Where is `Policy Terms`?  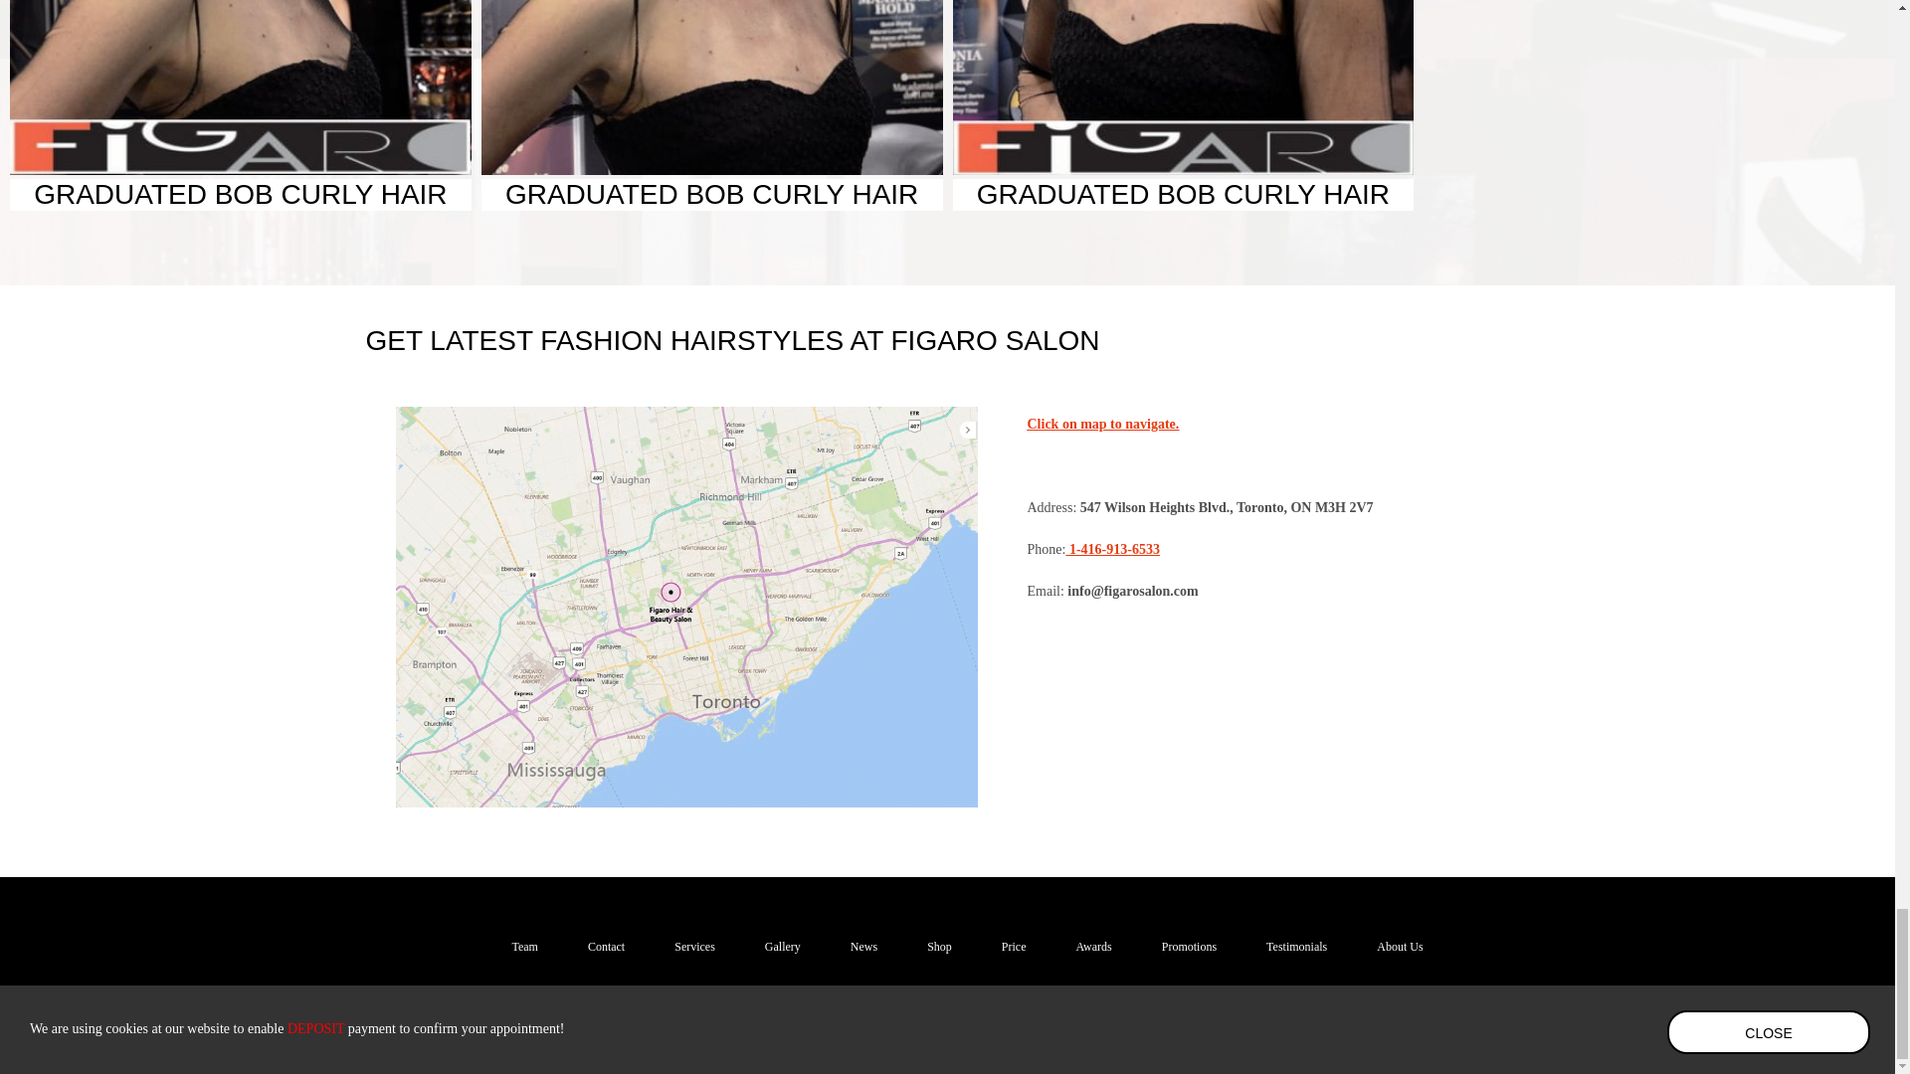
Policy Terms is located at coordinates (1413, 1042).